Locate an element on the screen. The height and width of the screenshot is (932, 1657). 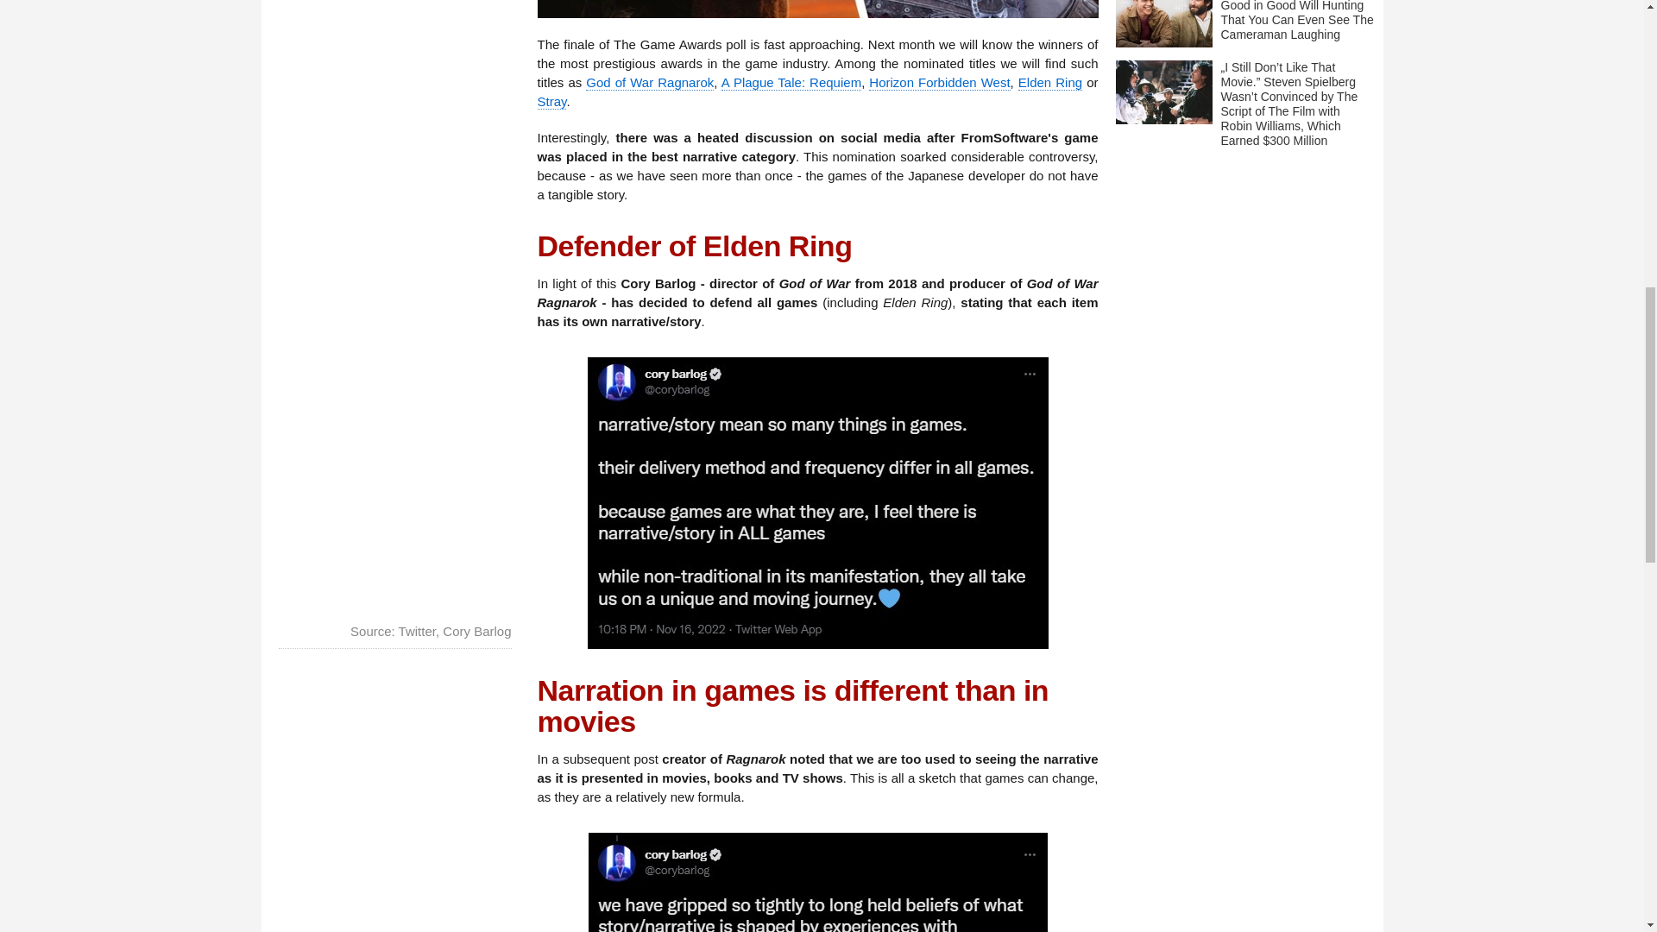
Elden Ring is located at coordinates (1049, 83).